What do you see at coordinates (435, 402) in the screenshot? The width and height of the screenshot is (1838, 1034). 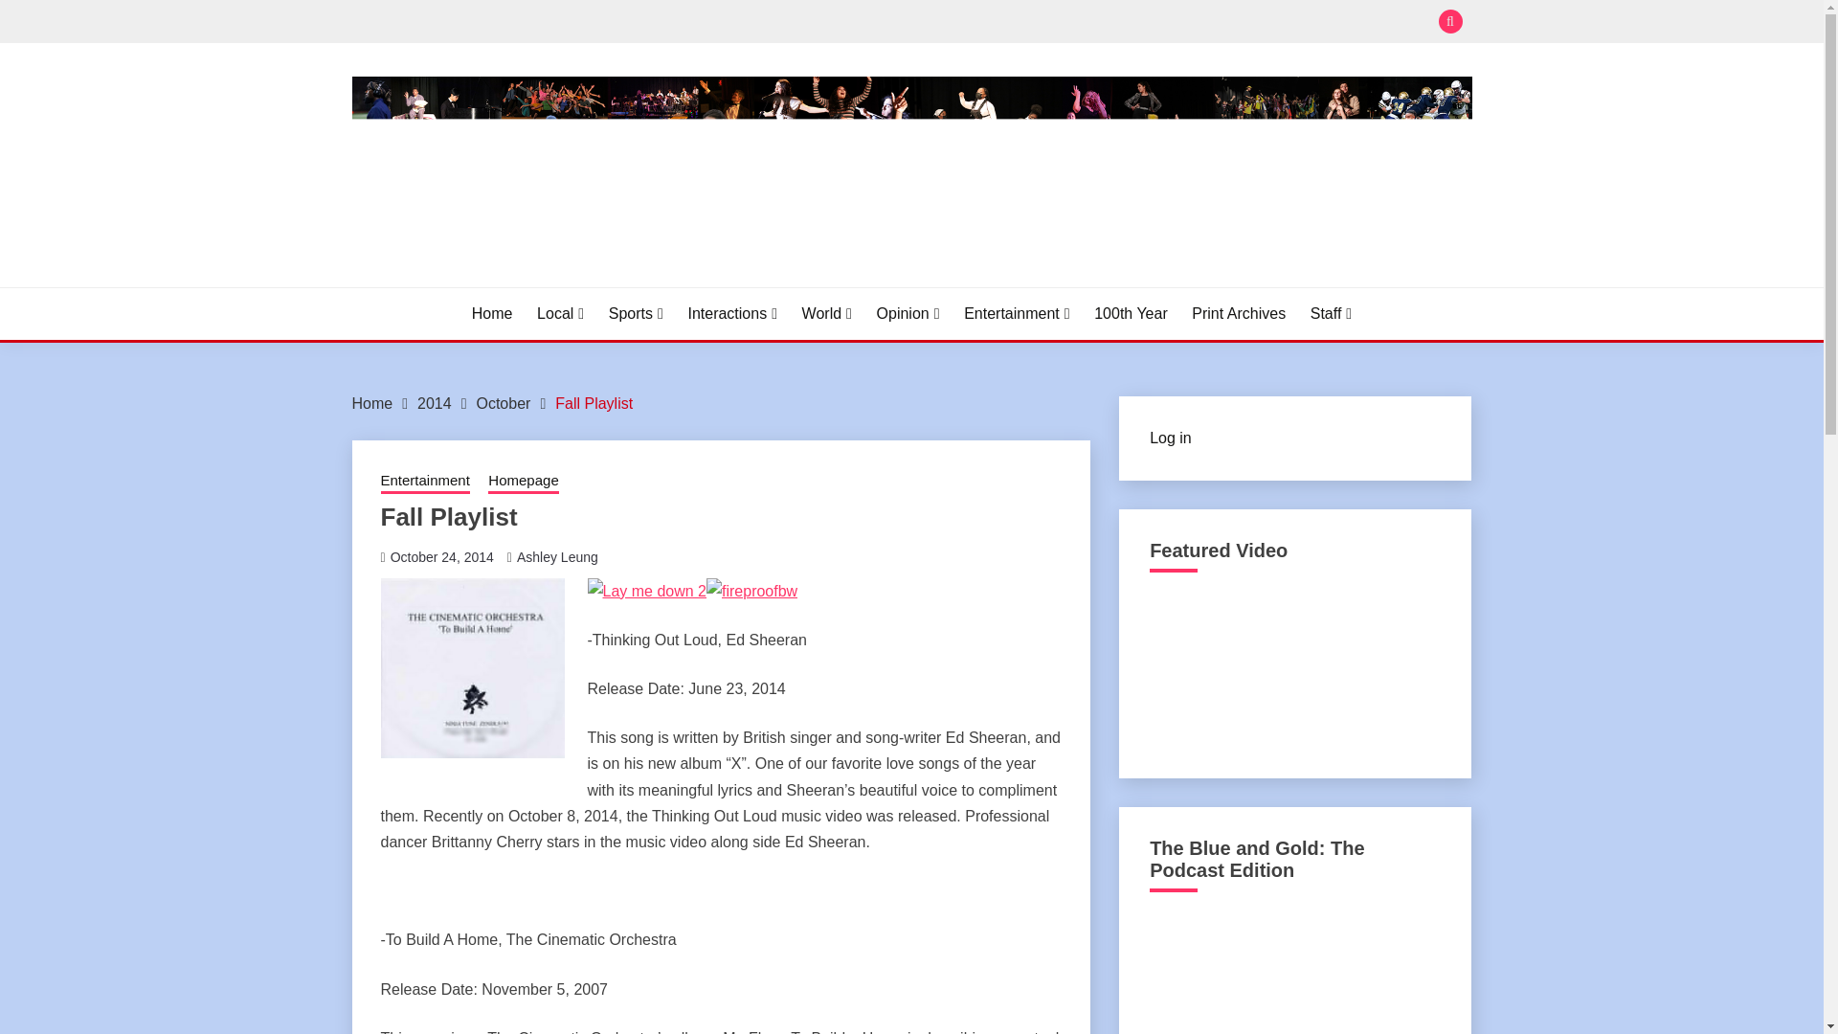 I see `2014` at bounding box center [435, 402].